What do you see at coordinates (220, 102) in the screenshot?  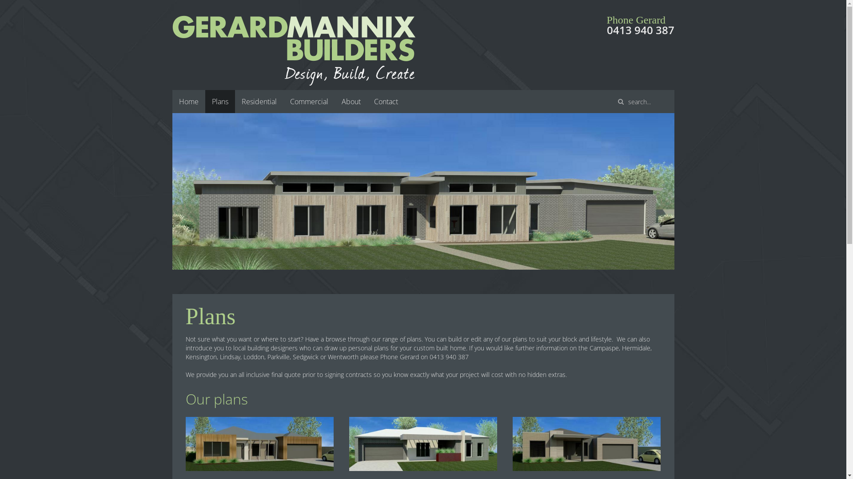 I see `Plans` at bounding box center [220, 102].